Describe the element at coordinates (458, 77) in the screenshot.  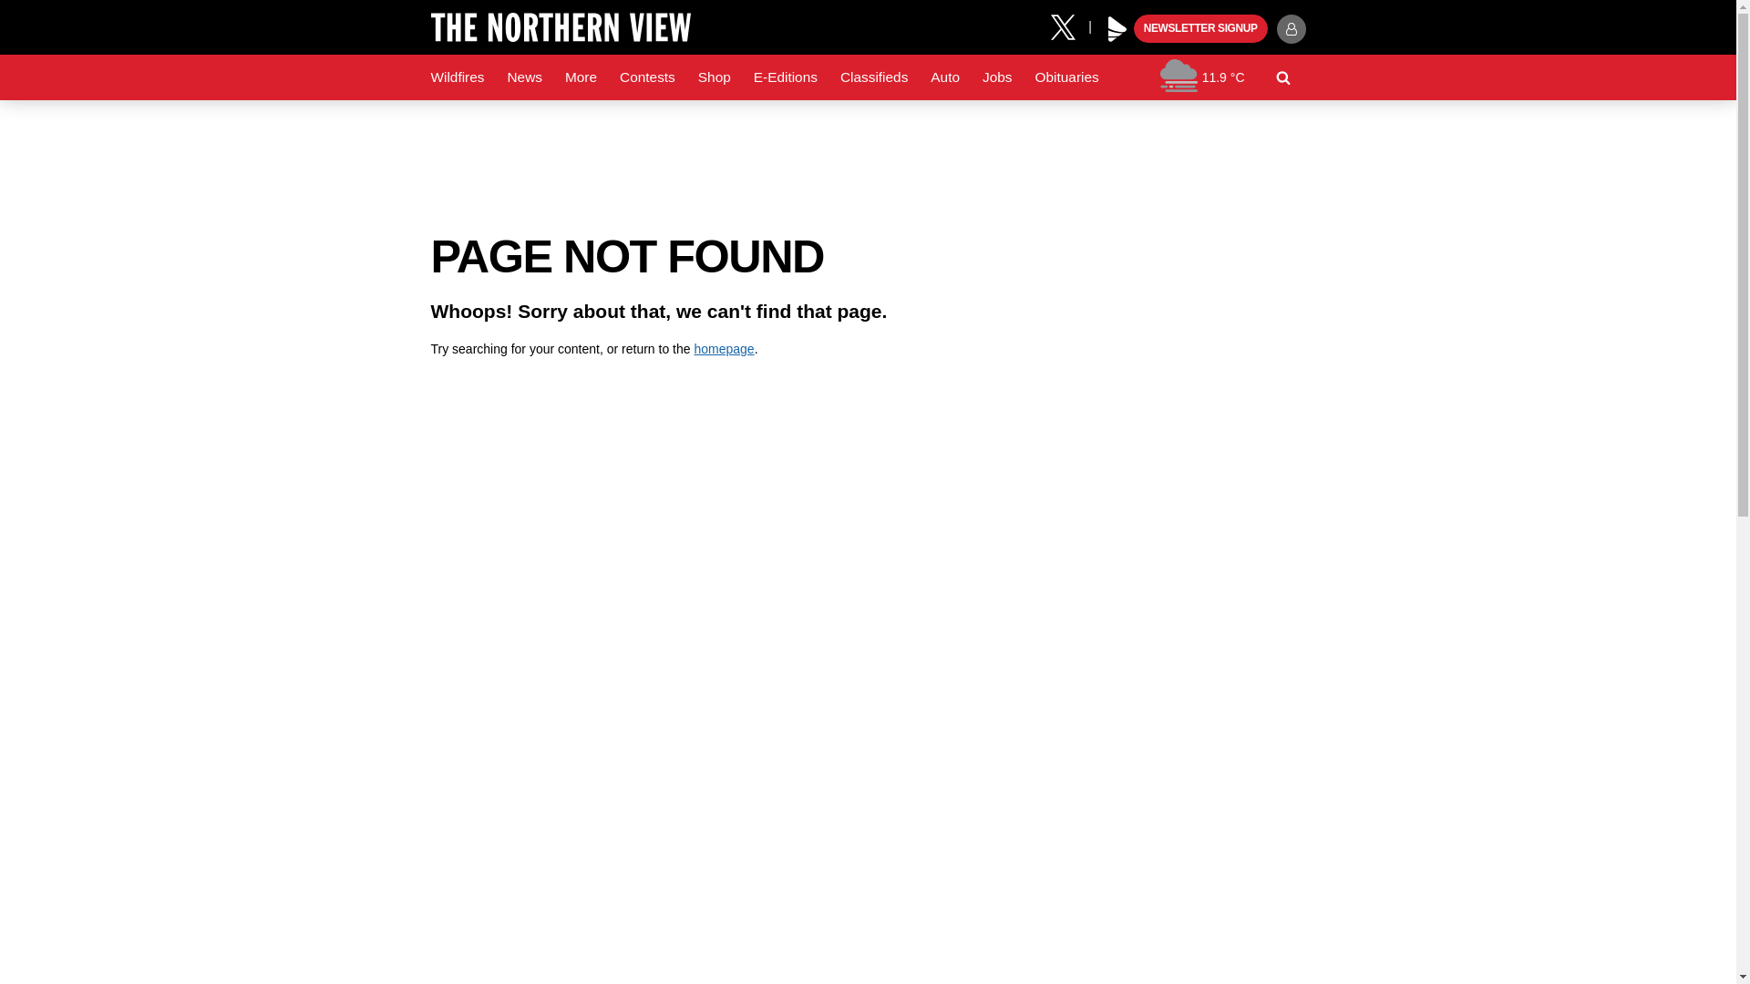
I see `Wildfires` at that location.